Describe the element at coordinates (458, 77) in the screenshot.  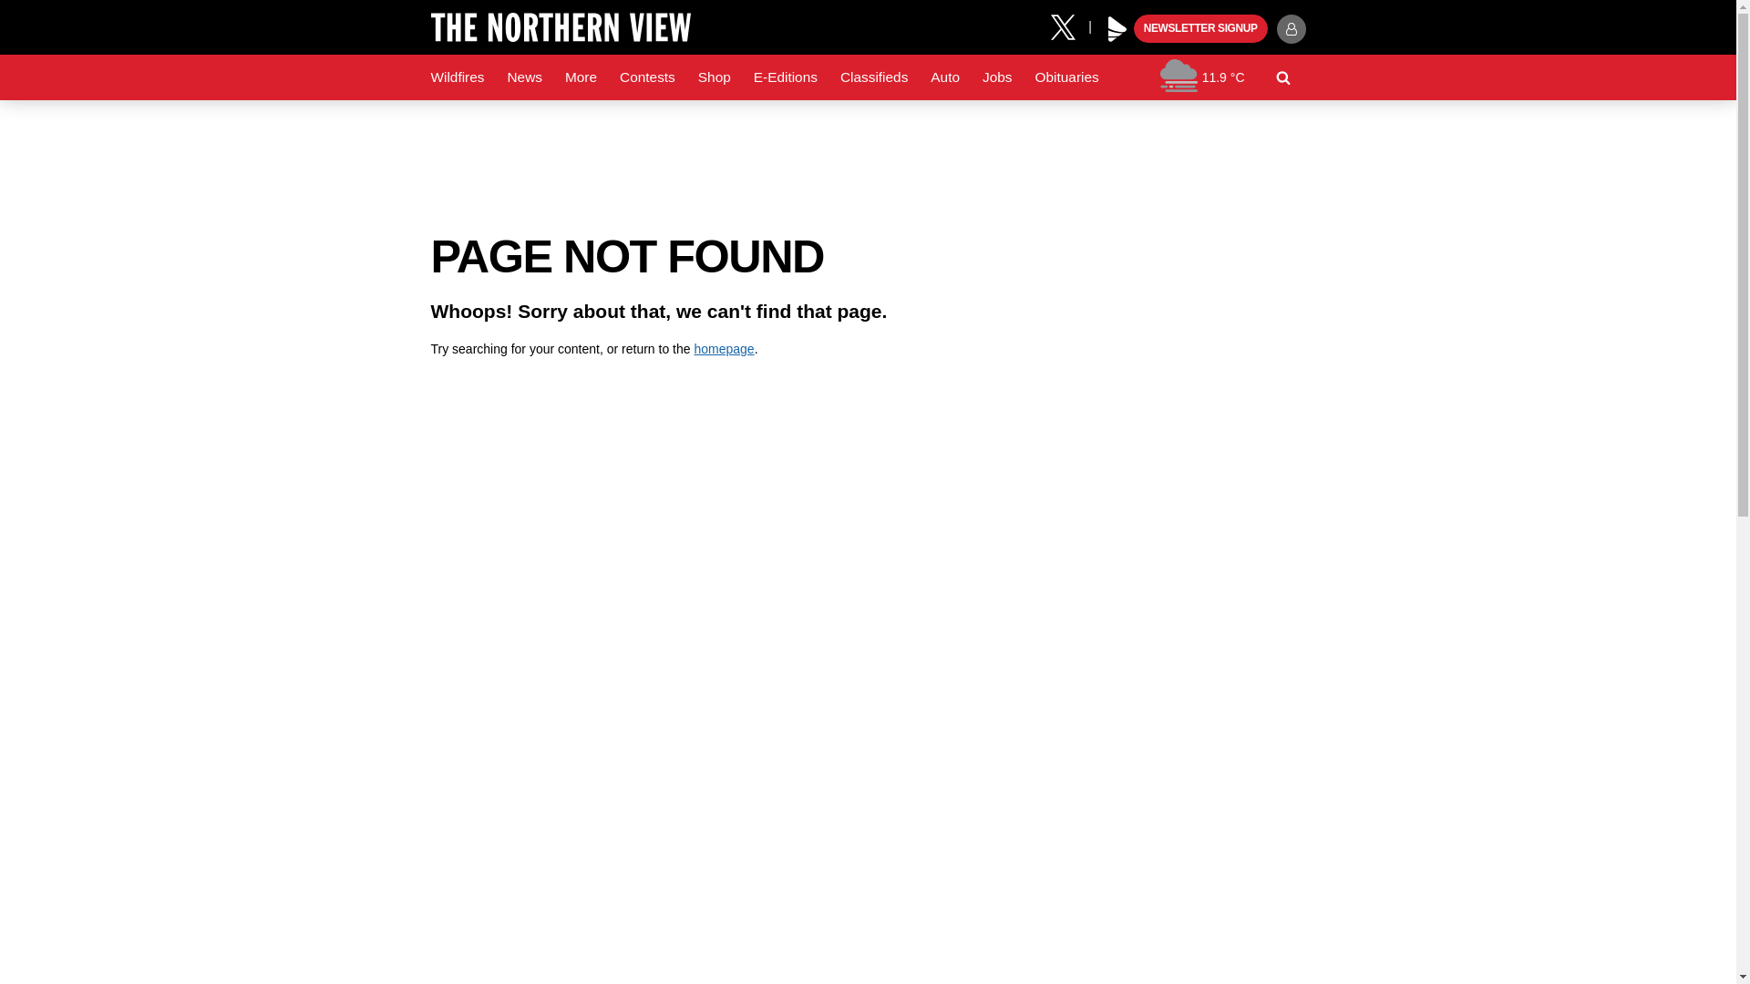
I see `Wildfires` at that location.